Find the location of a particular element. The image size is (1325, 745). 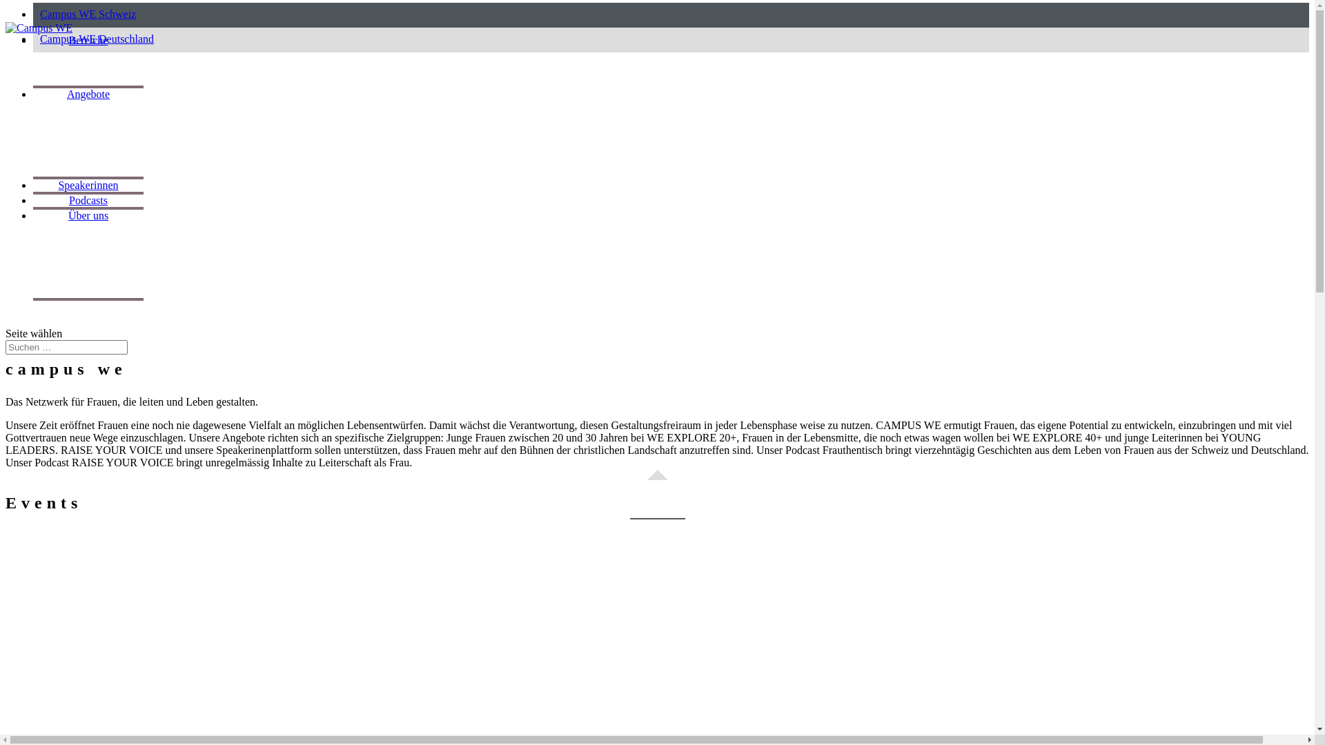

Kontakt is located at coordinates (88, 272).